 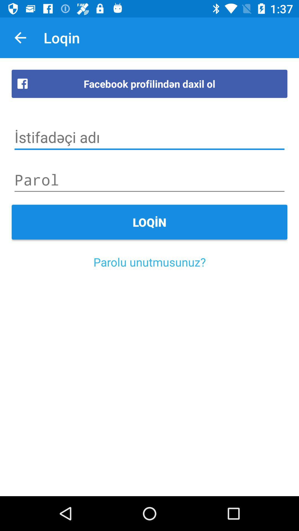 I want to click on scroll until the parolu unutmusunuz?, so click(x=149, y=262).